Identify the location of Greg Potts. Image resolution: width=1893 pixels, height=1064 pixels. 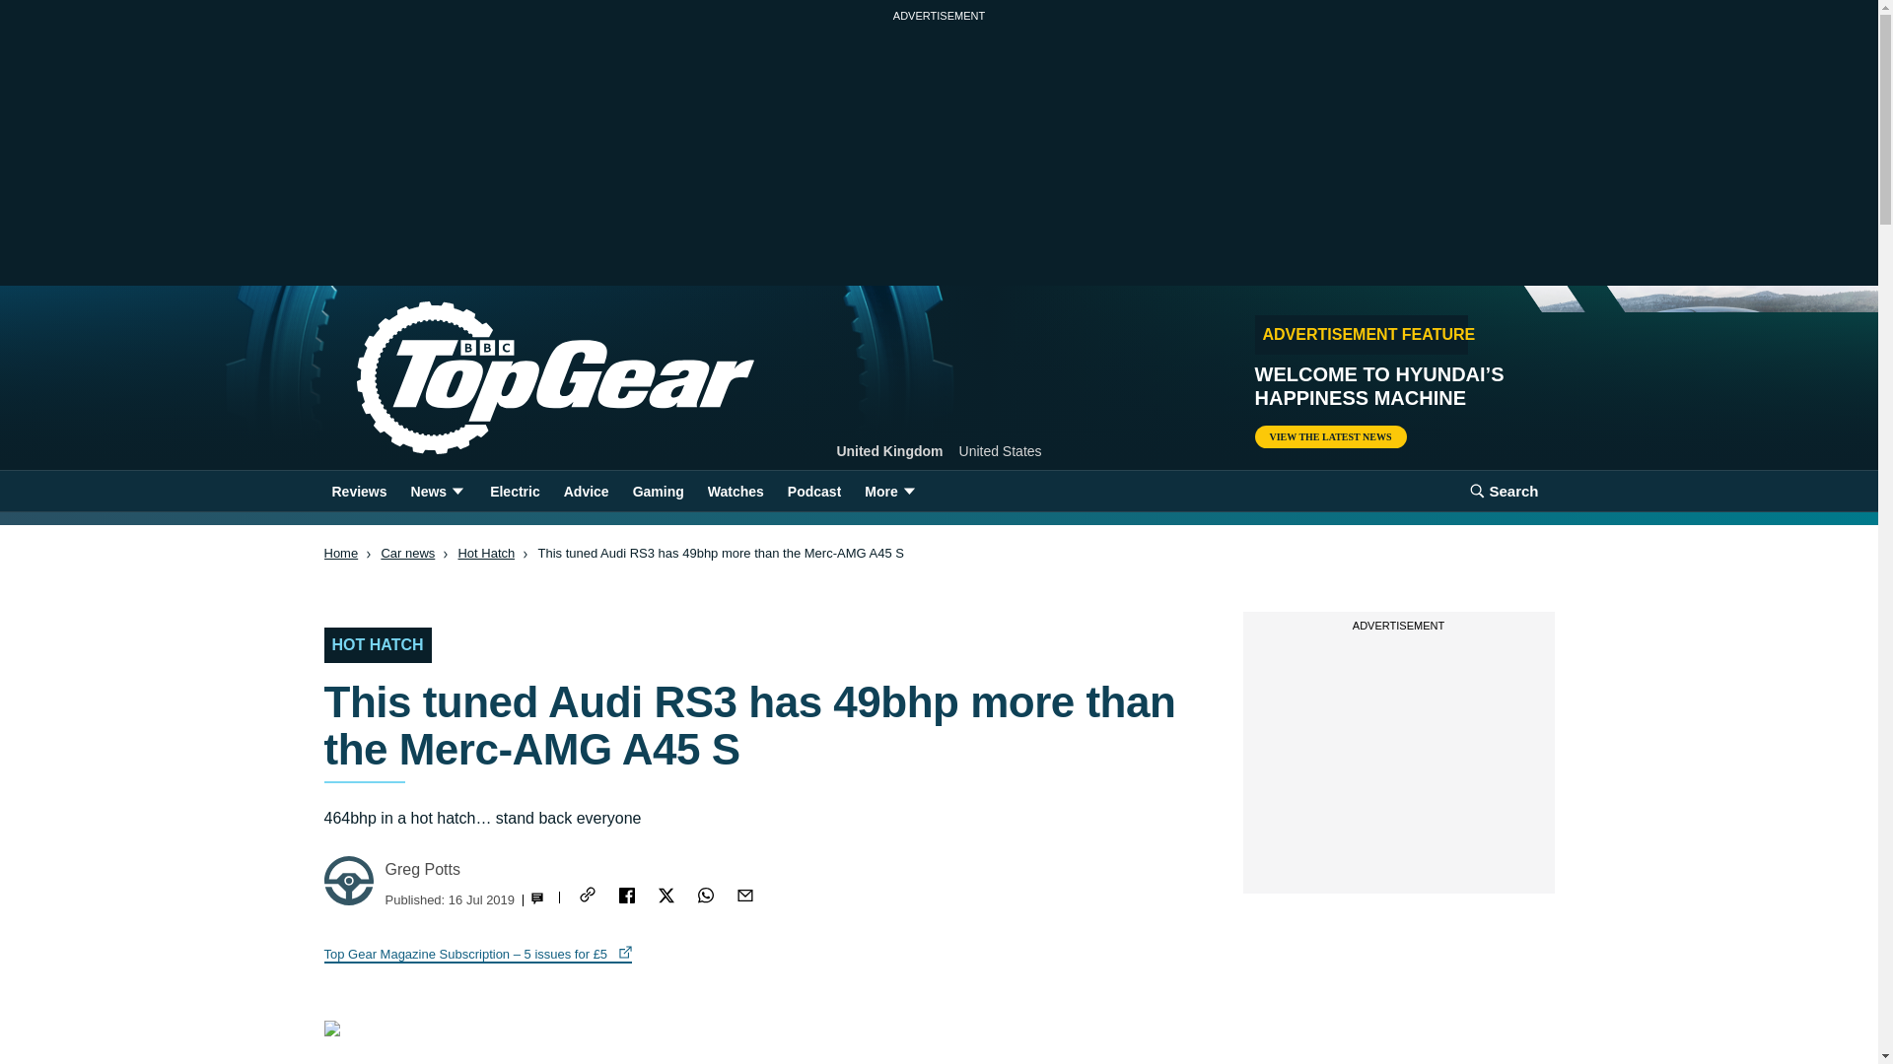
(422, 869).